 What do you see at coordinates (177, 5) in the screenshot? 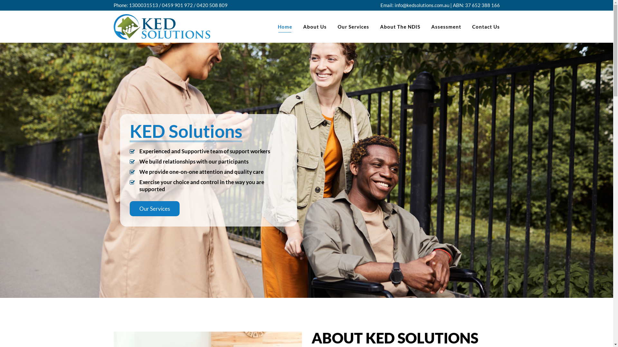
I see `0459 901 972` at bounding box center [177, 5].